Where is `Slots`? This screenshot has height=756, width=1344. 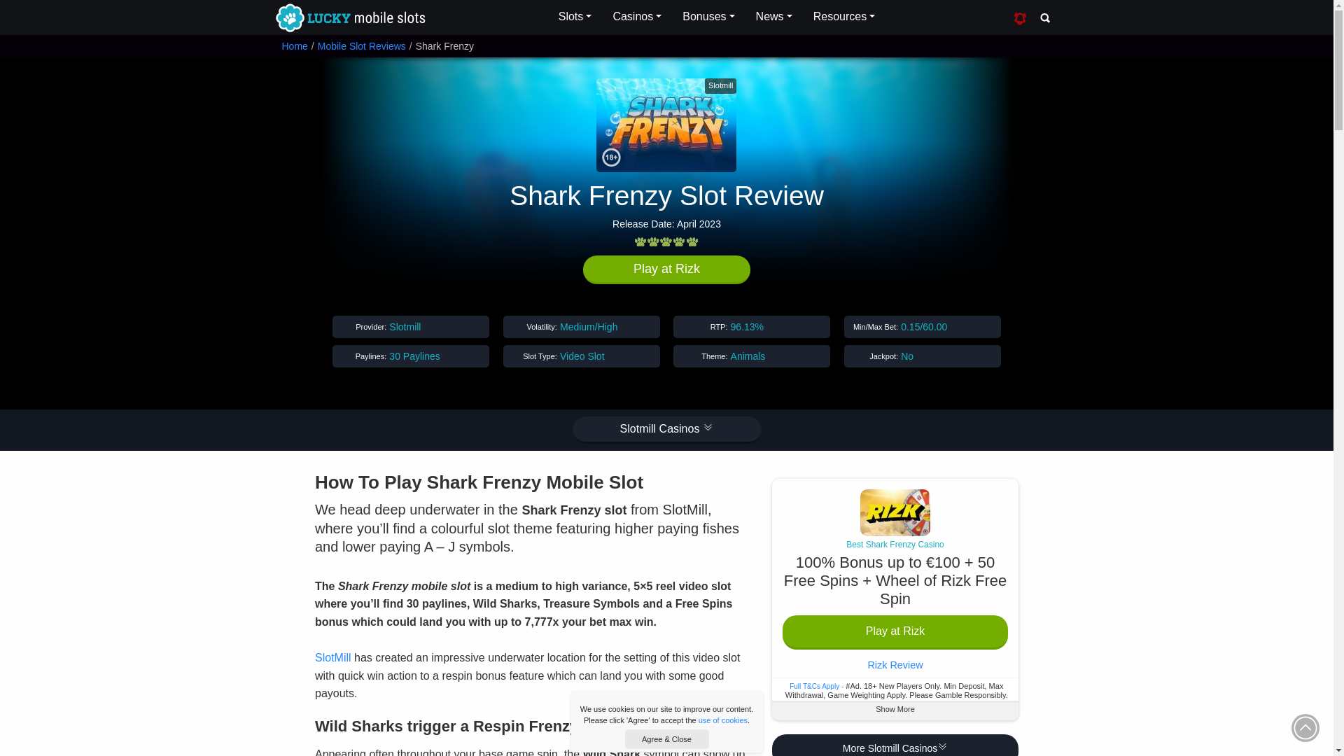 Slots is located at coordinates (575, 17).